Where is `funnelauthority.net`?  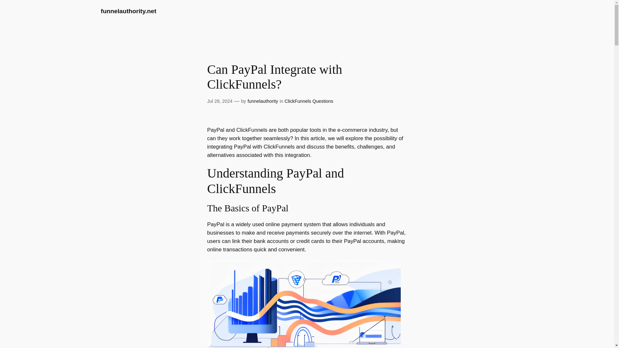
funnelauthority.net is located at coordinates (128, 11).